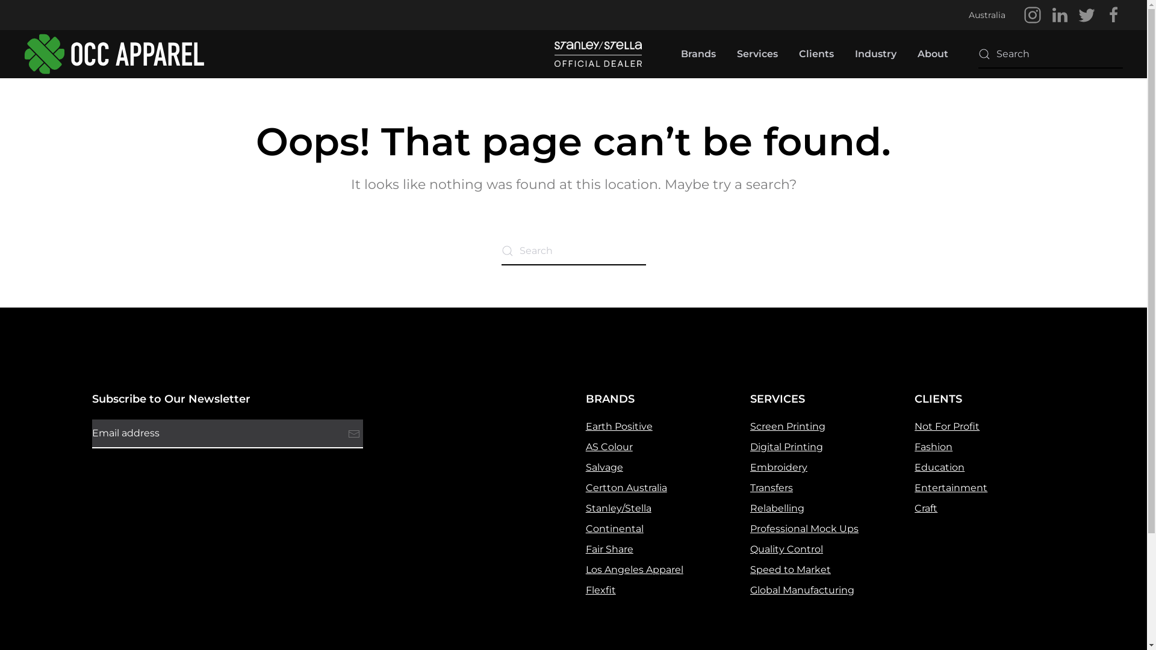 This screenshot has width=1156, height=650. I want to click on Transfers, so click(772, 487).